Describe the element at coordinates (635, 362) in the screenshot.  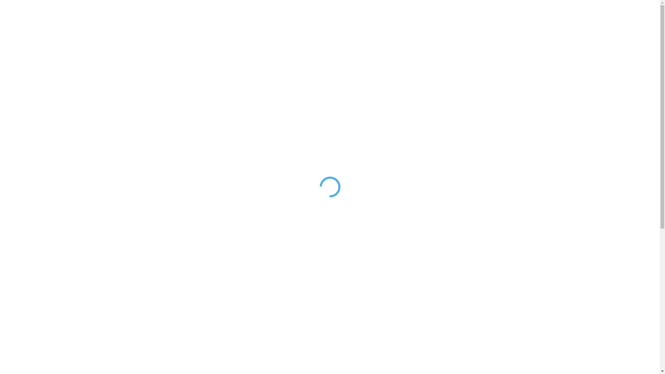
I see `I accept` at that location.